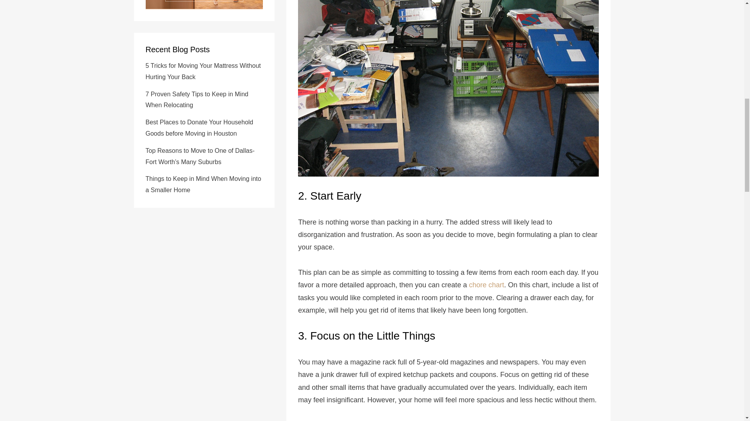  What do you see at coordinates (197, 100) in the screenshot?
I see `7 Proven Safety Tips to Keep in Mind When Relocating` at bounding box center [197, 100].